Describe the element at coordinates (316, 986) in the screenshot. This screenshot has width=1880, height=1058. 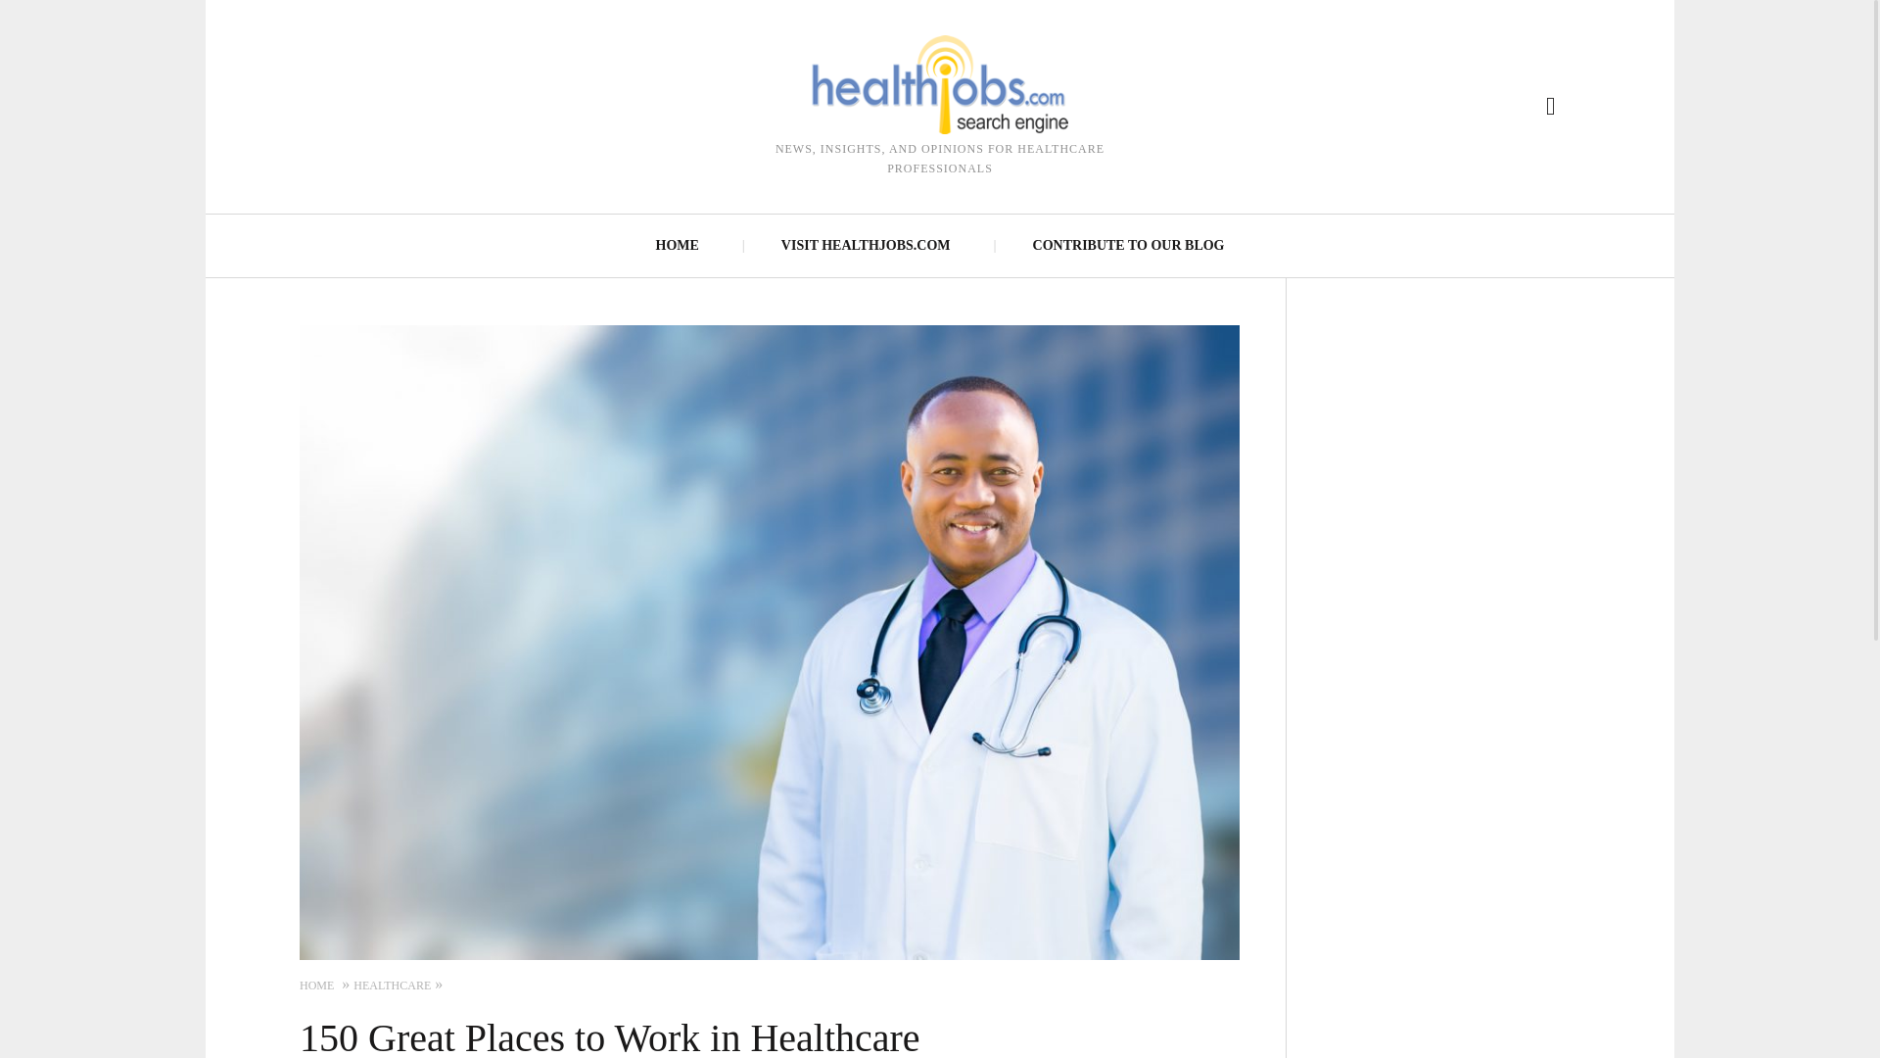
I see `HOME` at that location.